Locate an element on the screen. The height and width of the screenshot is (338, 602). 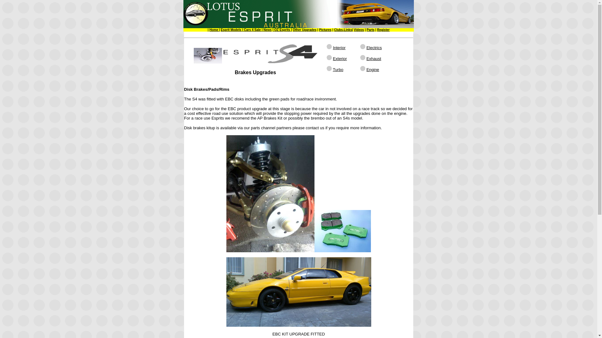
OZ Esprits is located at coordinates (282, 30).